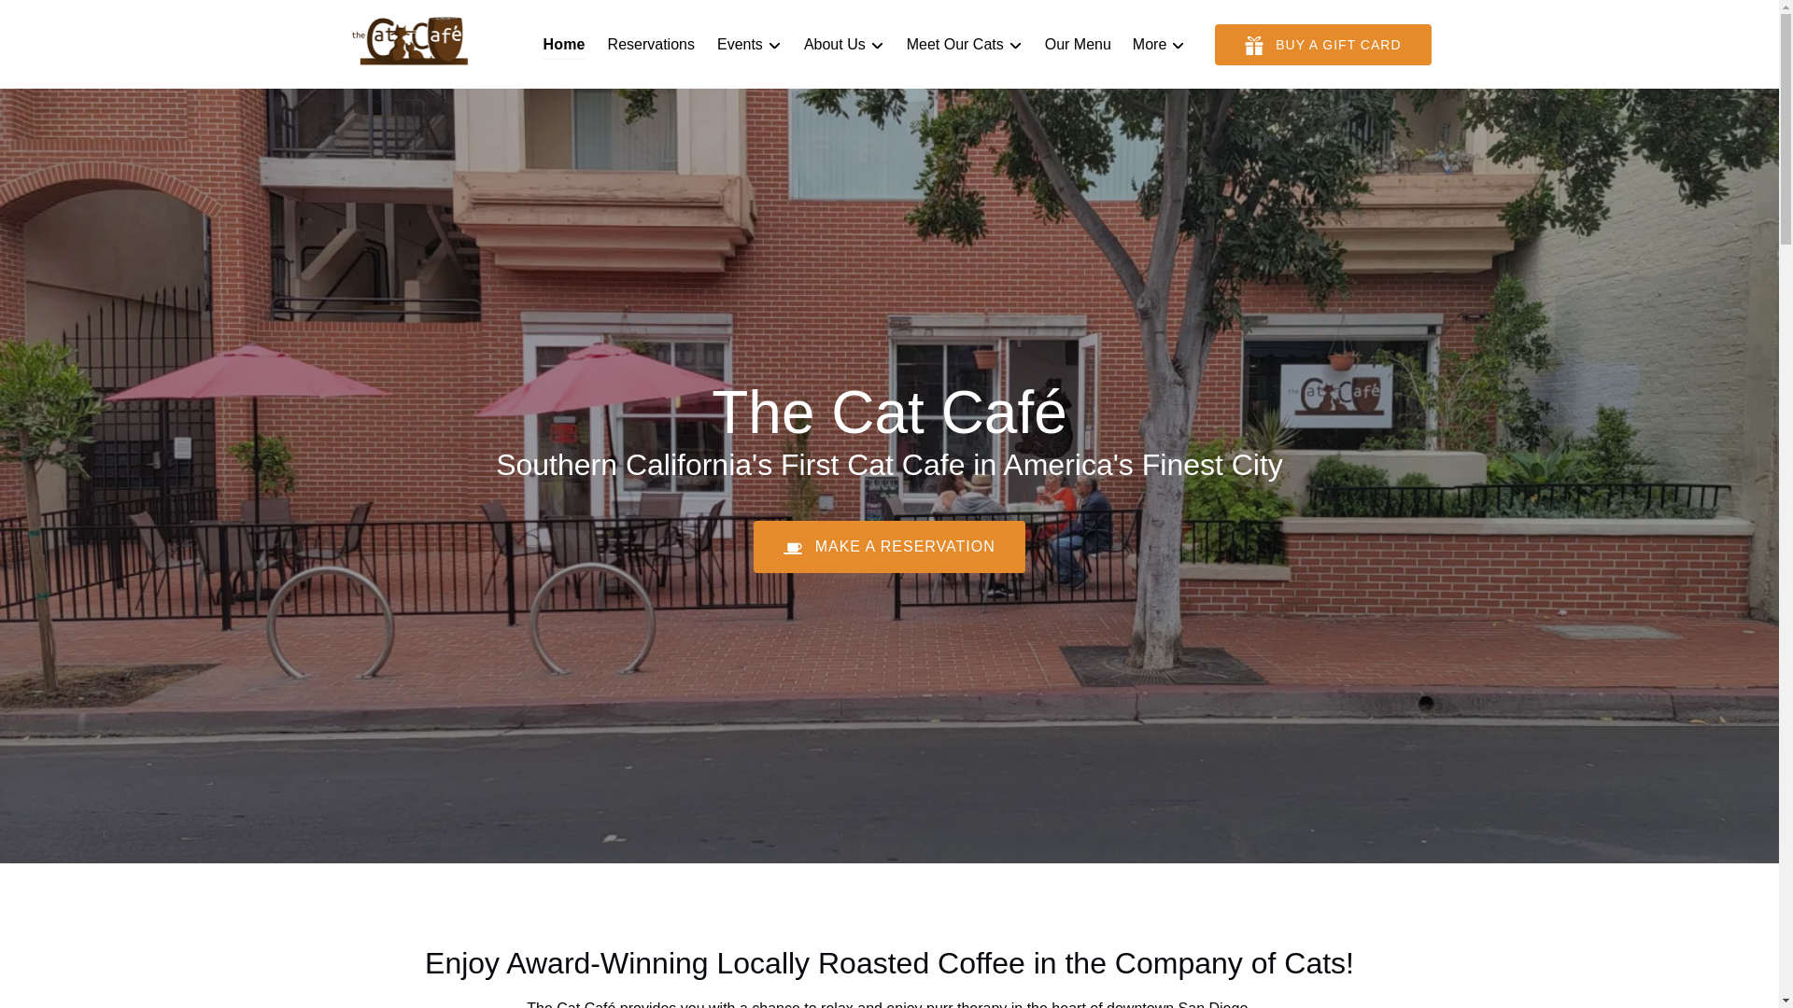  What do you see at coordinates (1164, 40) in the screenshot?
I see `Open More Menu` at bounding box center [1164, 40].